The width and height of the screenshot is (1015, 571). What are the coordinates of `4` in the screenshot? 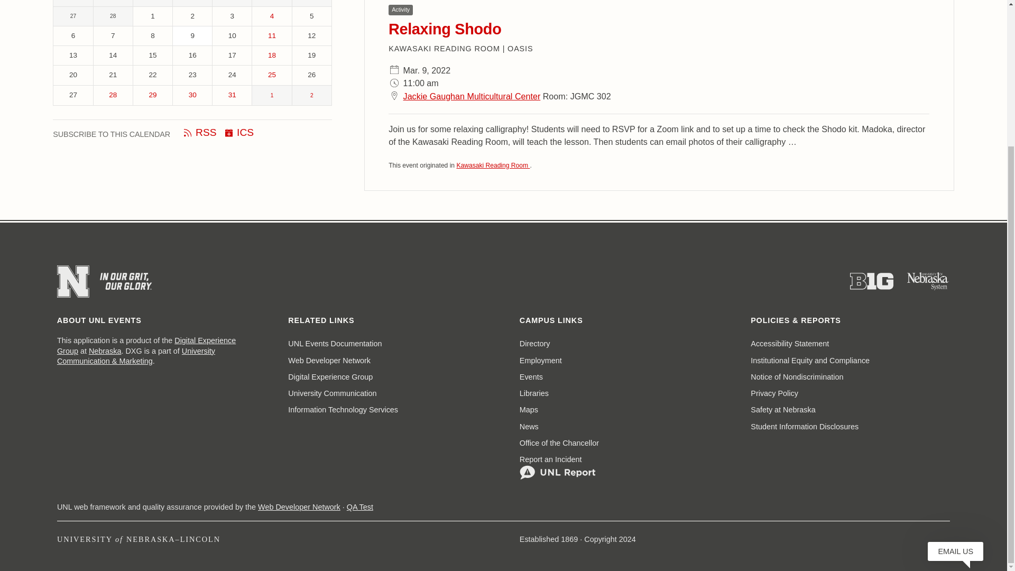 It's located at (272, 16).